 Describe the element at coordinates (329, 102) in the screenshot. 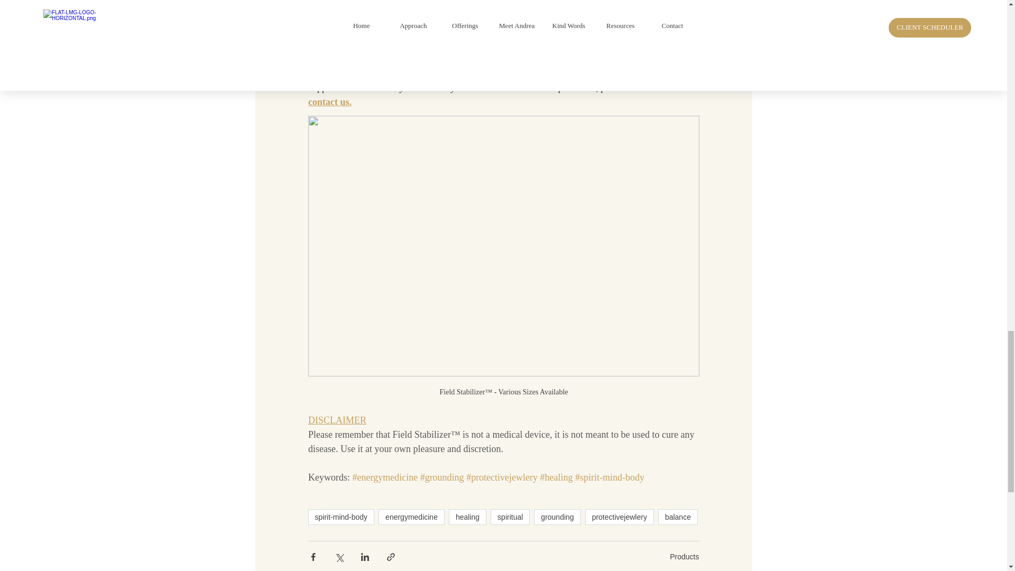

I see `contact us.` at that location.